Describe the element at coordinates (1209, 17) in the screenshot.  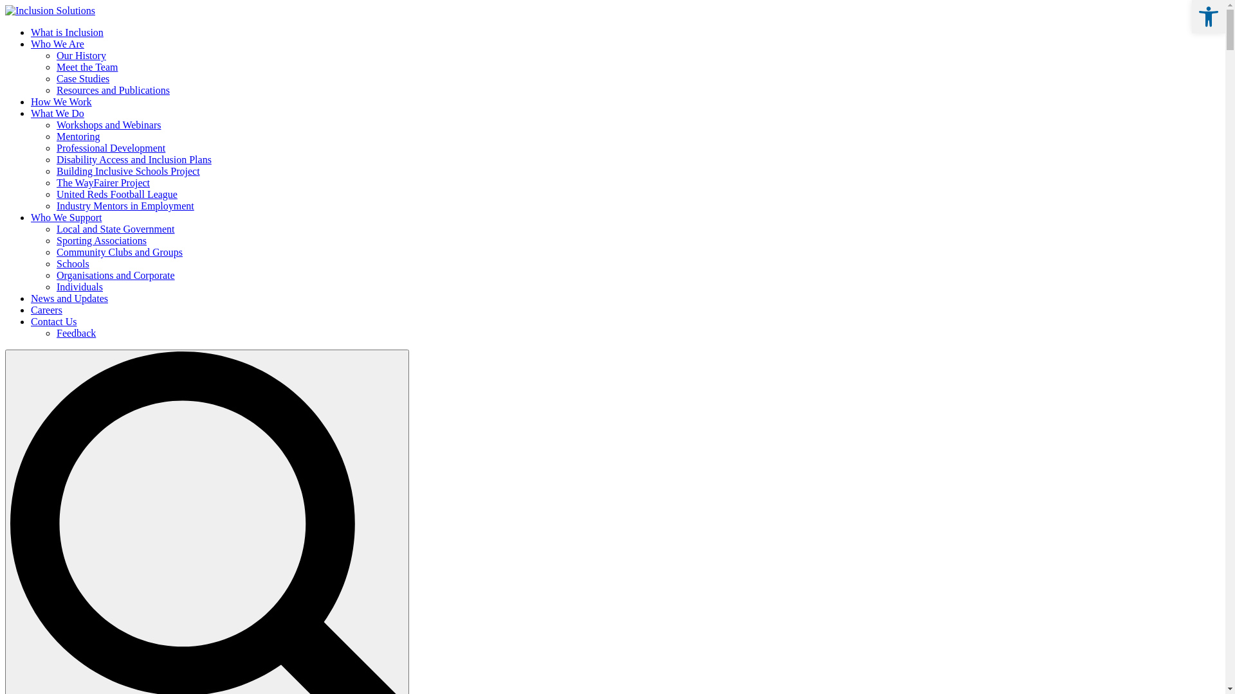
I see `Open toolbar
Accessibility Tools` at that location.